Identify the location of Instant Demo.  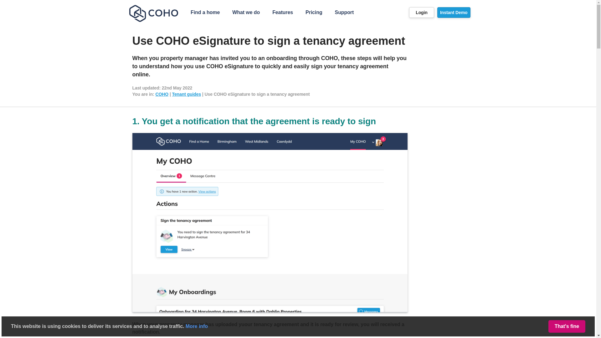
(454, 13).